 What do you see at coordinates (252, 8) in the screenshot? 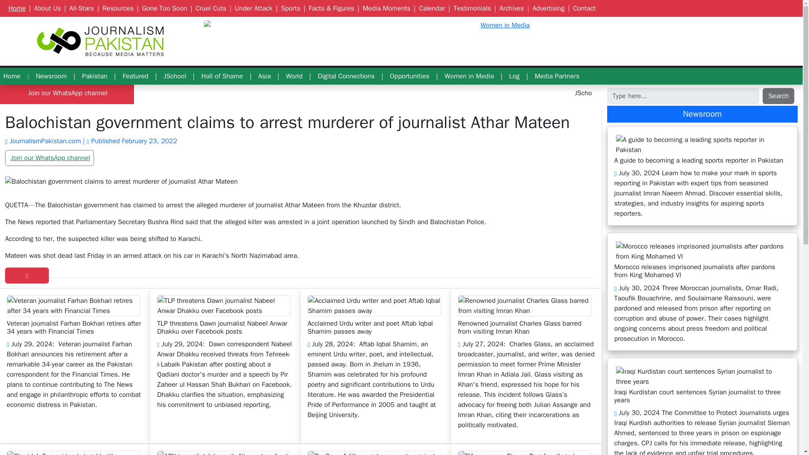
I see `Under Attack` at bounding box center [252, 8].